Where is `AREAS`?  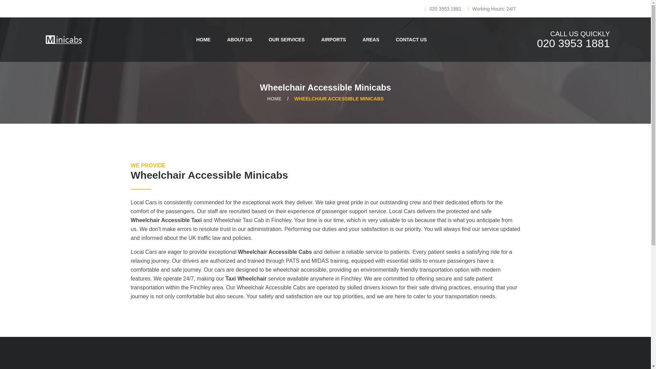 AREAS is located at coordinates (371, 40).